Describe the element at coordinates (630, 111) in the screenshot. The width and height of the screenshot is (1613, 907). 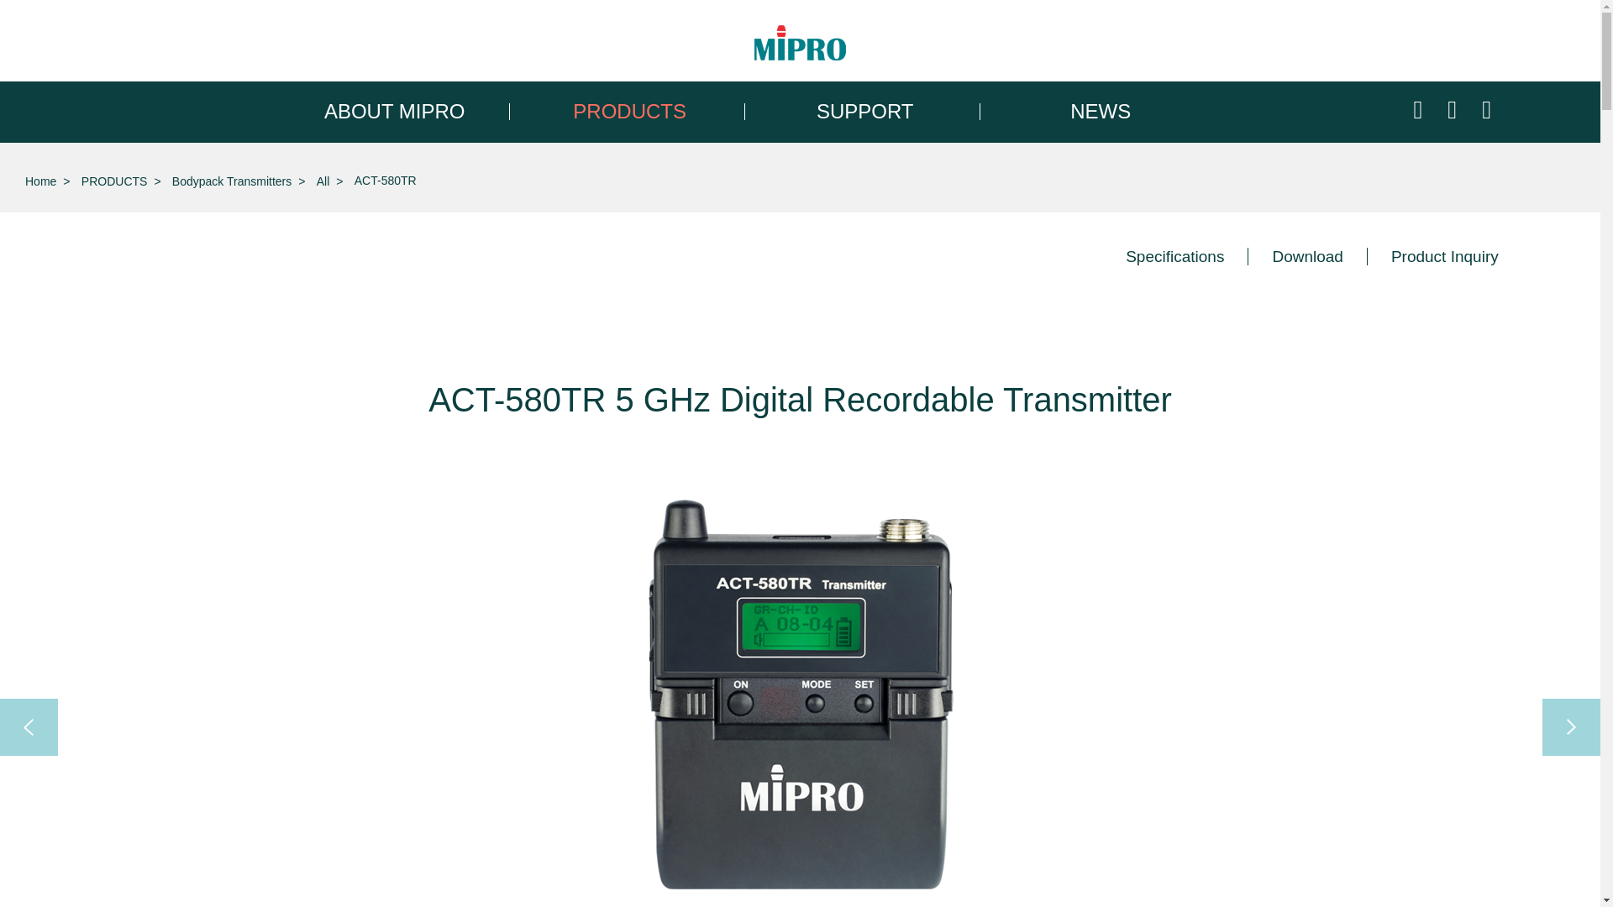
I see `PRODUCTS` at that location.